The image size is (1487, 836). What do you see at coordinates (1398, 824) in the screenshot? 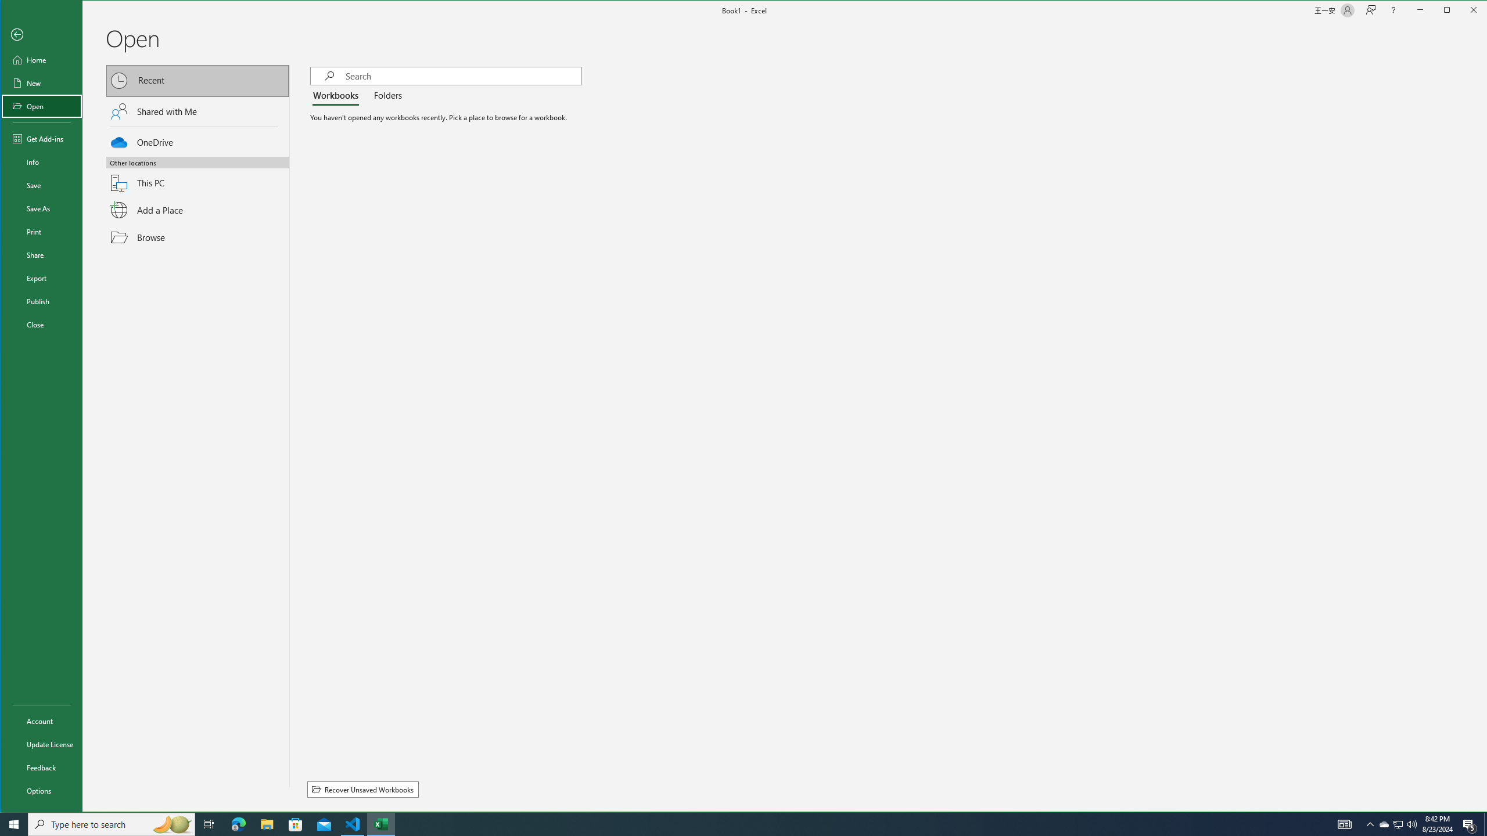
I see `Visual Studio Code - 1 running window` at bounding box center [1398, 824].